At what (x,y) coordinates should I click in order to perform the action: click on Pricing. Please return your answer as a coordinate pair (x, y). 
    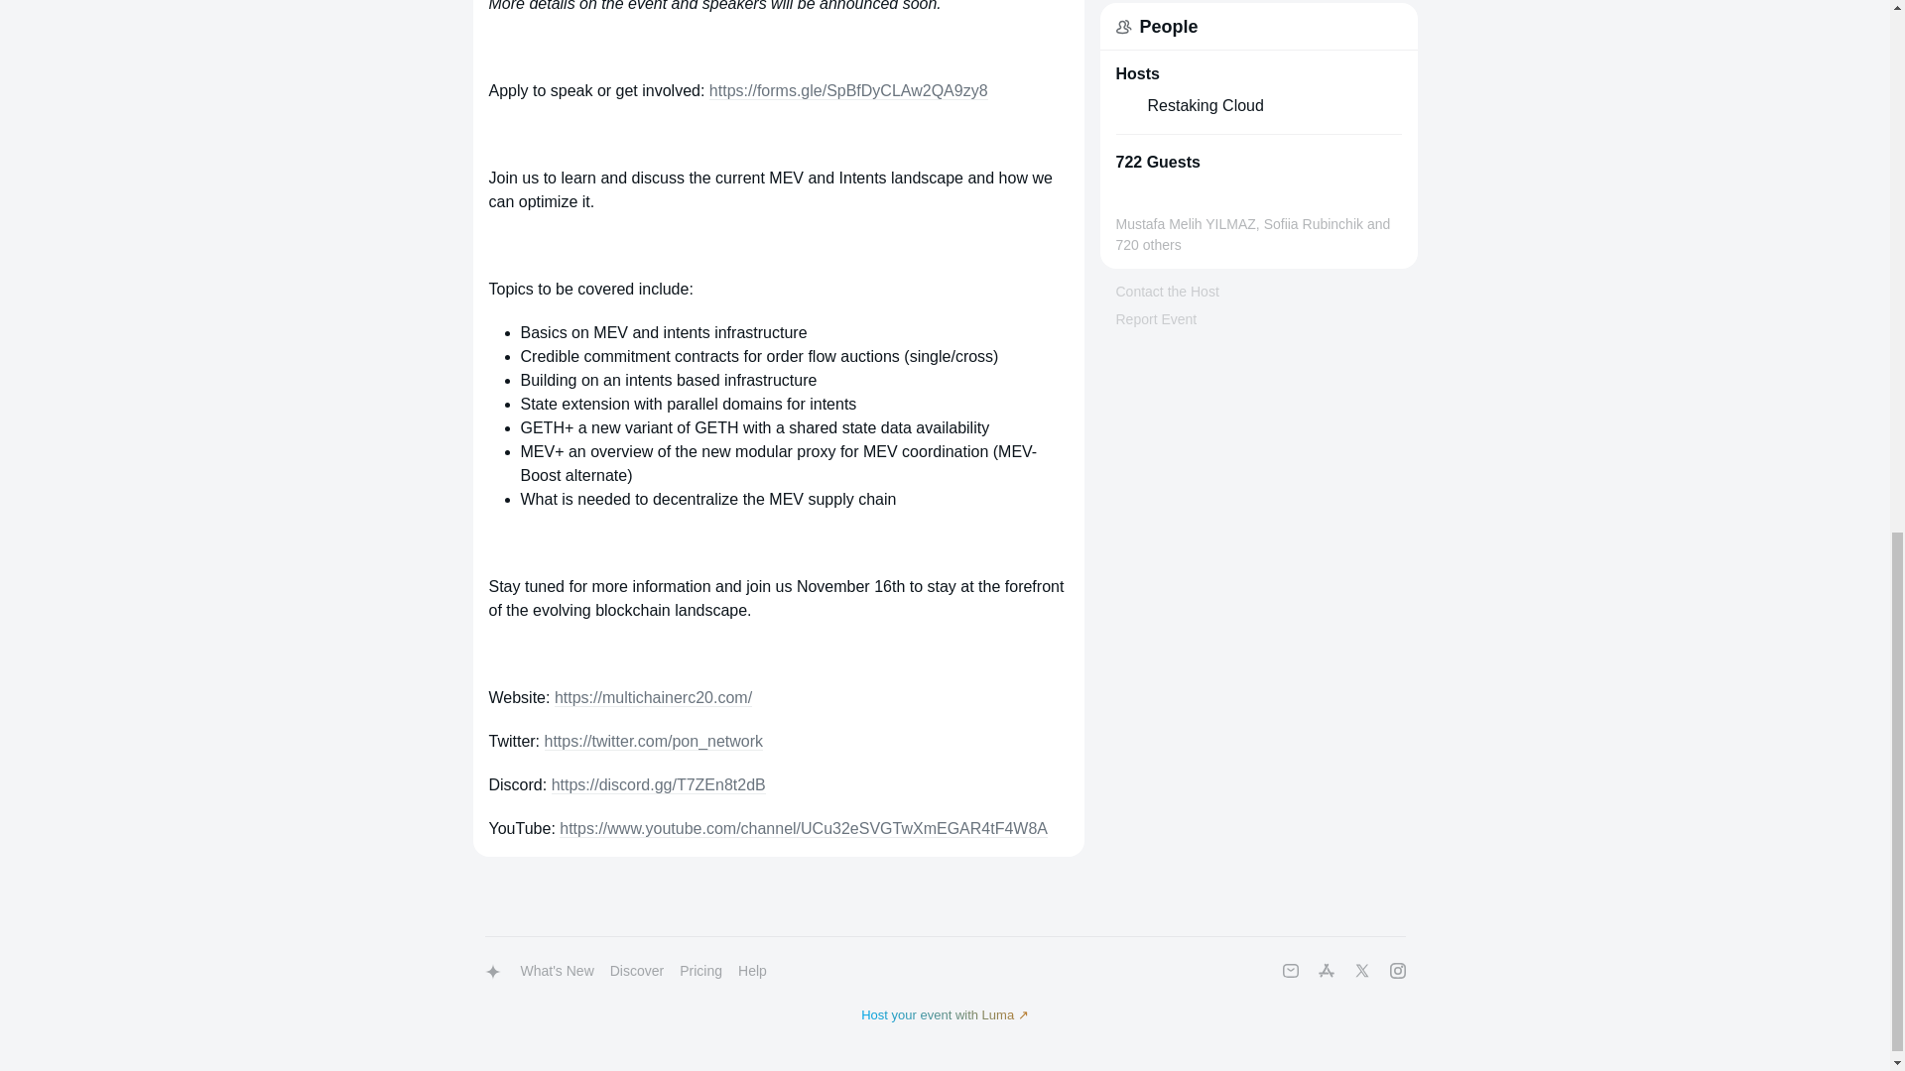
    Looking at the image, I should click on (700, 971).